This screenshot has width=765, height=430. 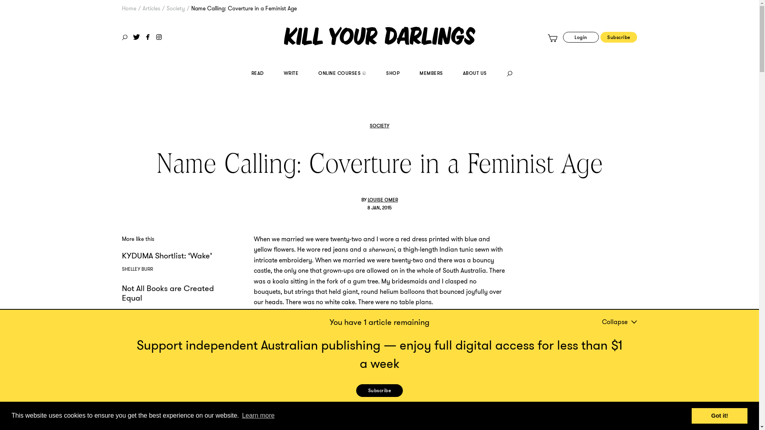 What do you see at coordinates (619, 37) in the screenshot?
I see `Subscribe` at bounding box center [619, 37].